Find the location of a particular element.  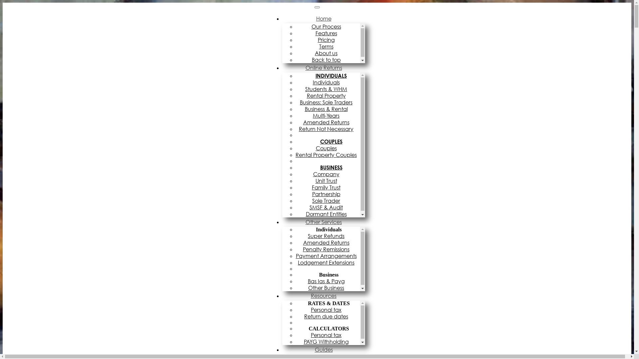

Multi-Years is located at coordinates (328, 116).